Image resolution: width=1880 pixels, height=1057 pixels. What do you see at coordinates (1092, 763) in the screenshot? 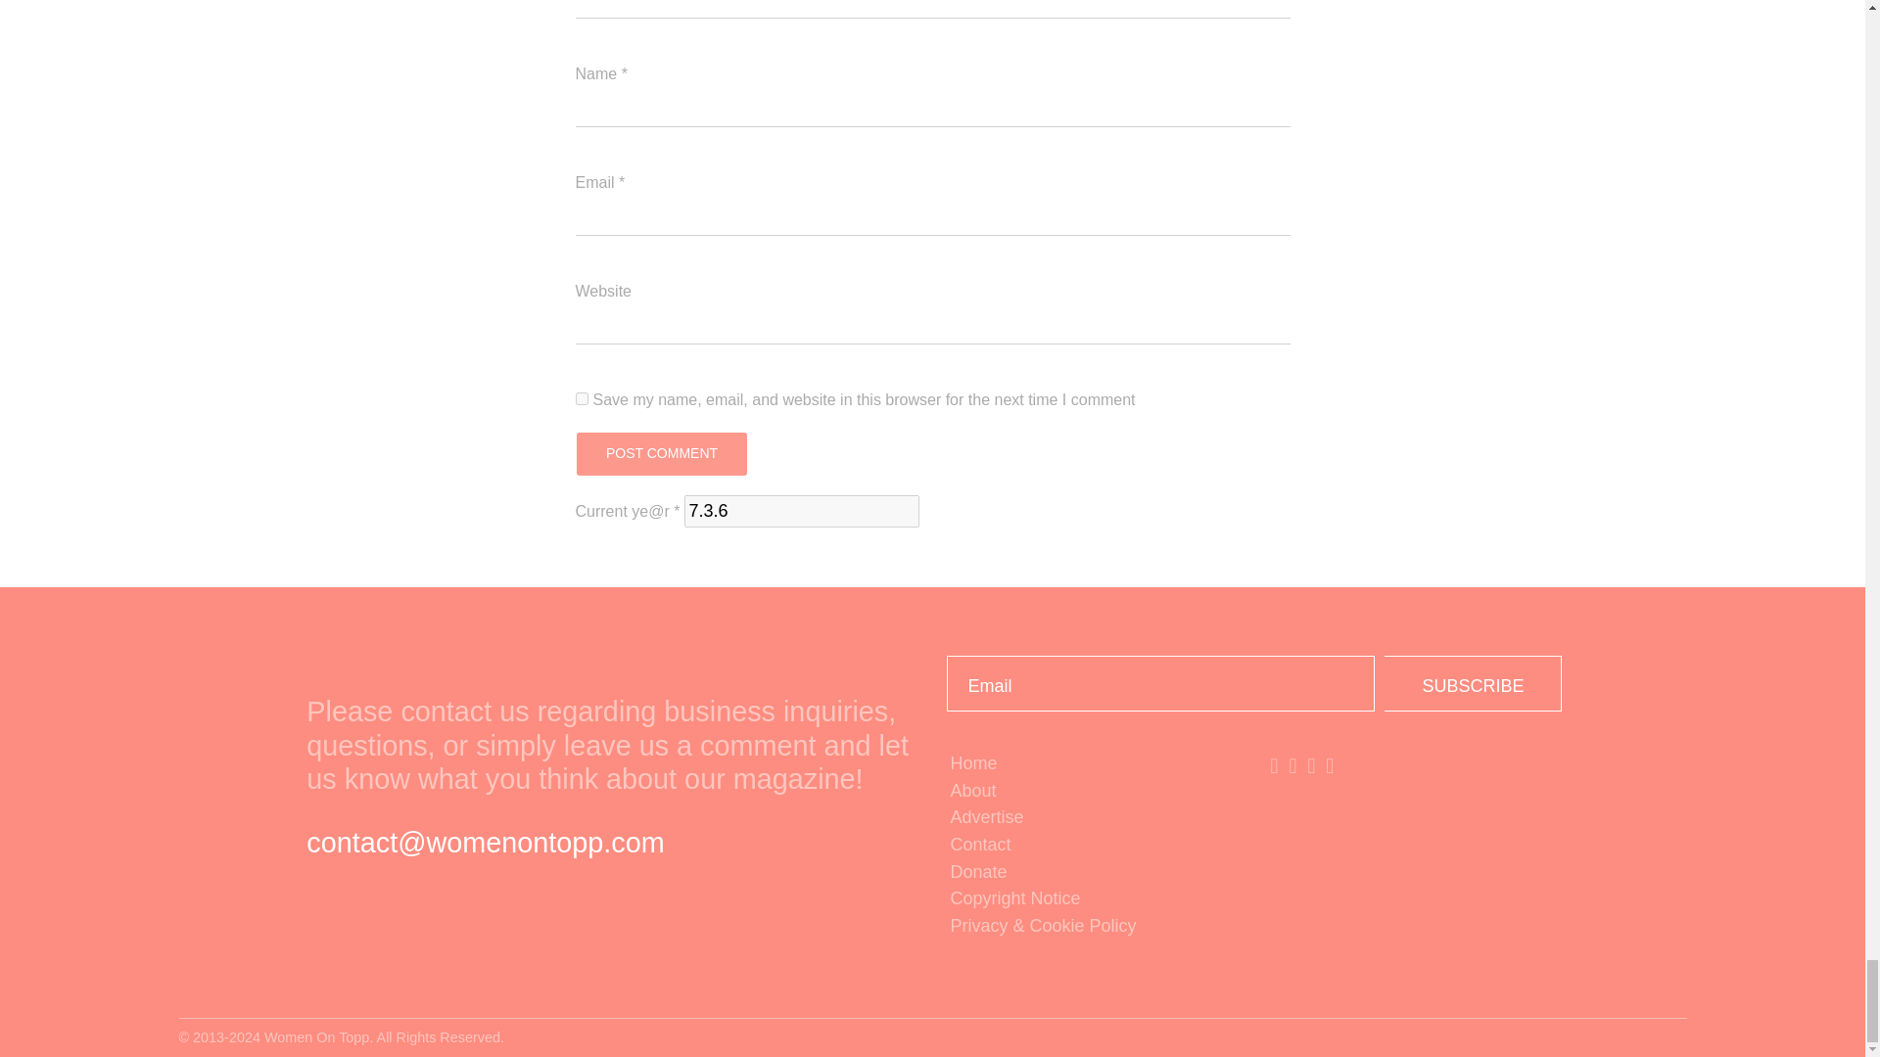
I see `Home` at bounding box center [1092, 763].